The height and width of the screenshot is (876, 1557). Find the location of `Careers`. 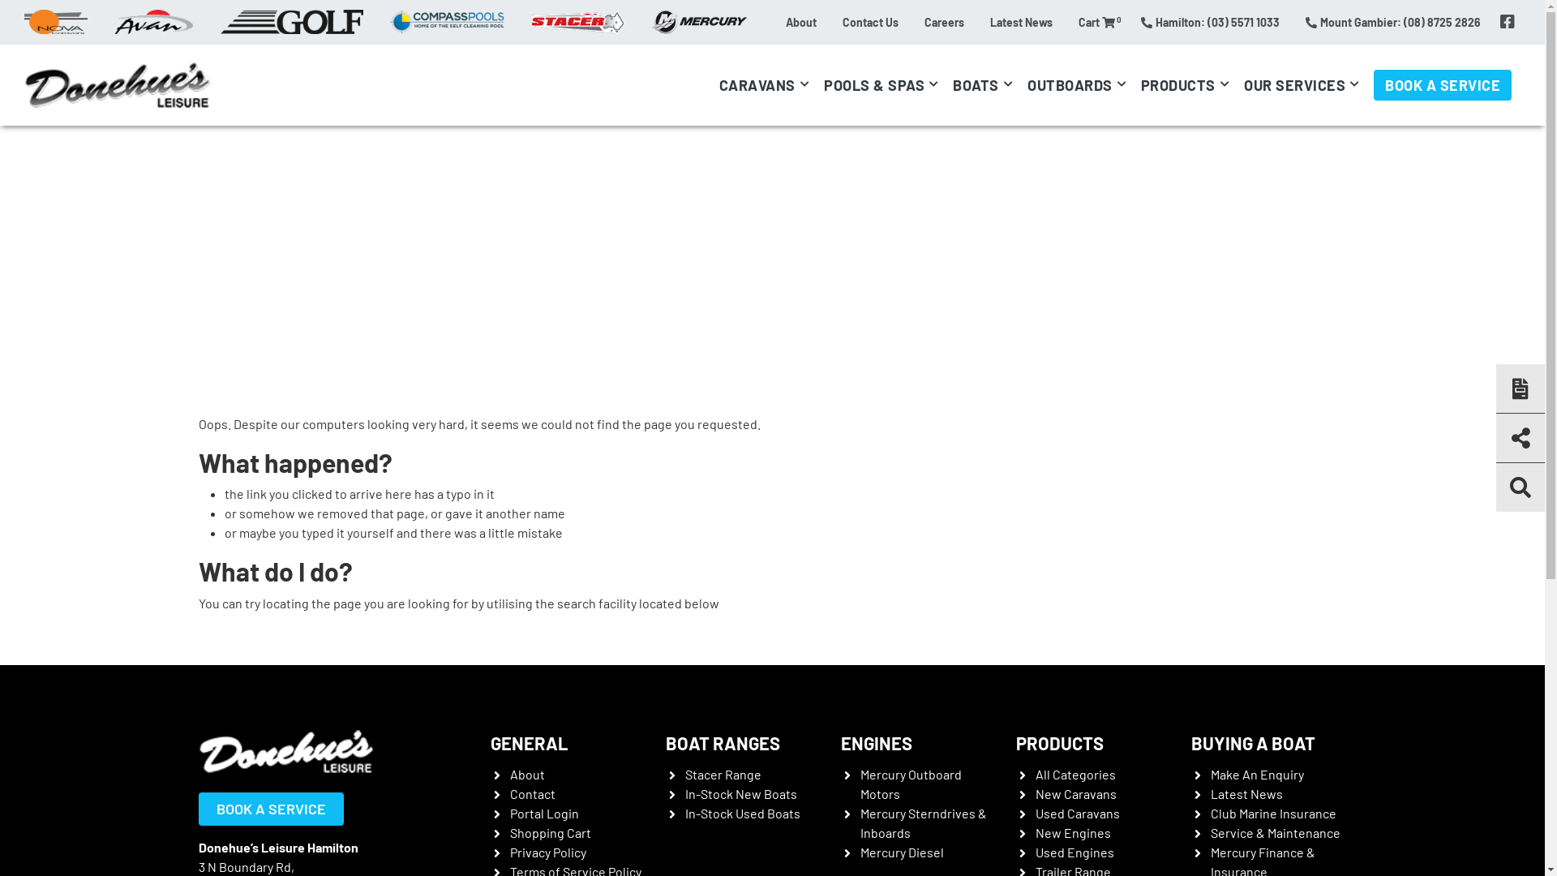

Careers is located at coordinates (944, 21).